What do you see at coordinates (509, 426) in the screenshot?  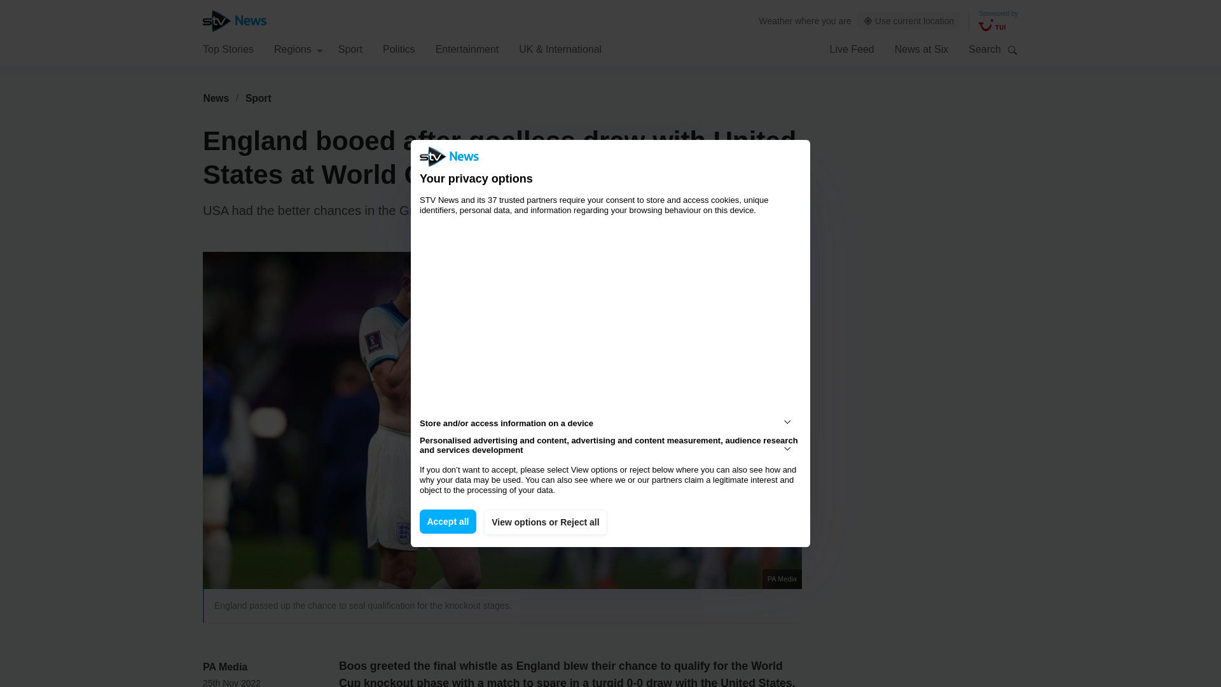 I see `Play Video` at bounding box center [509, 426].